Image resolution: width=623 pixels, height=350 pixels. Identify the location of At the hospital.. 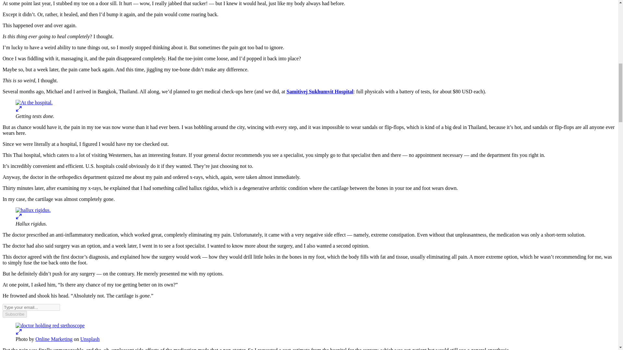
(34, 102).